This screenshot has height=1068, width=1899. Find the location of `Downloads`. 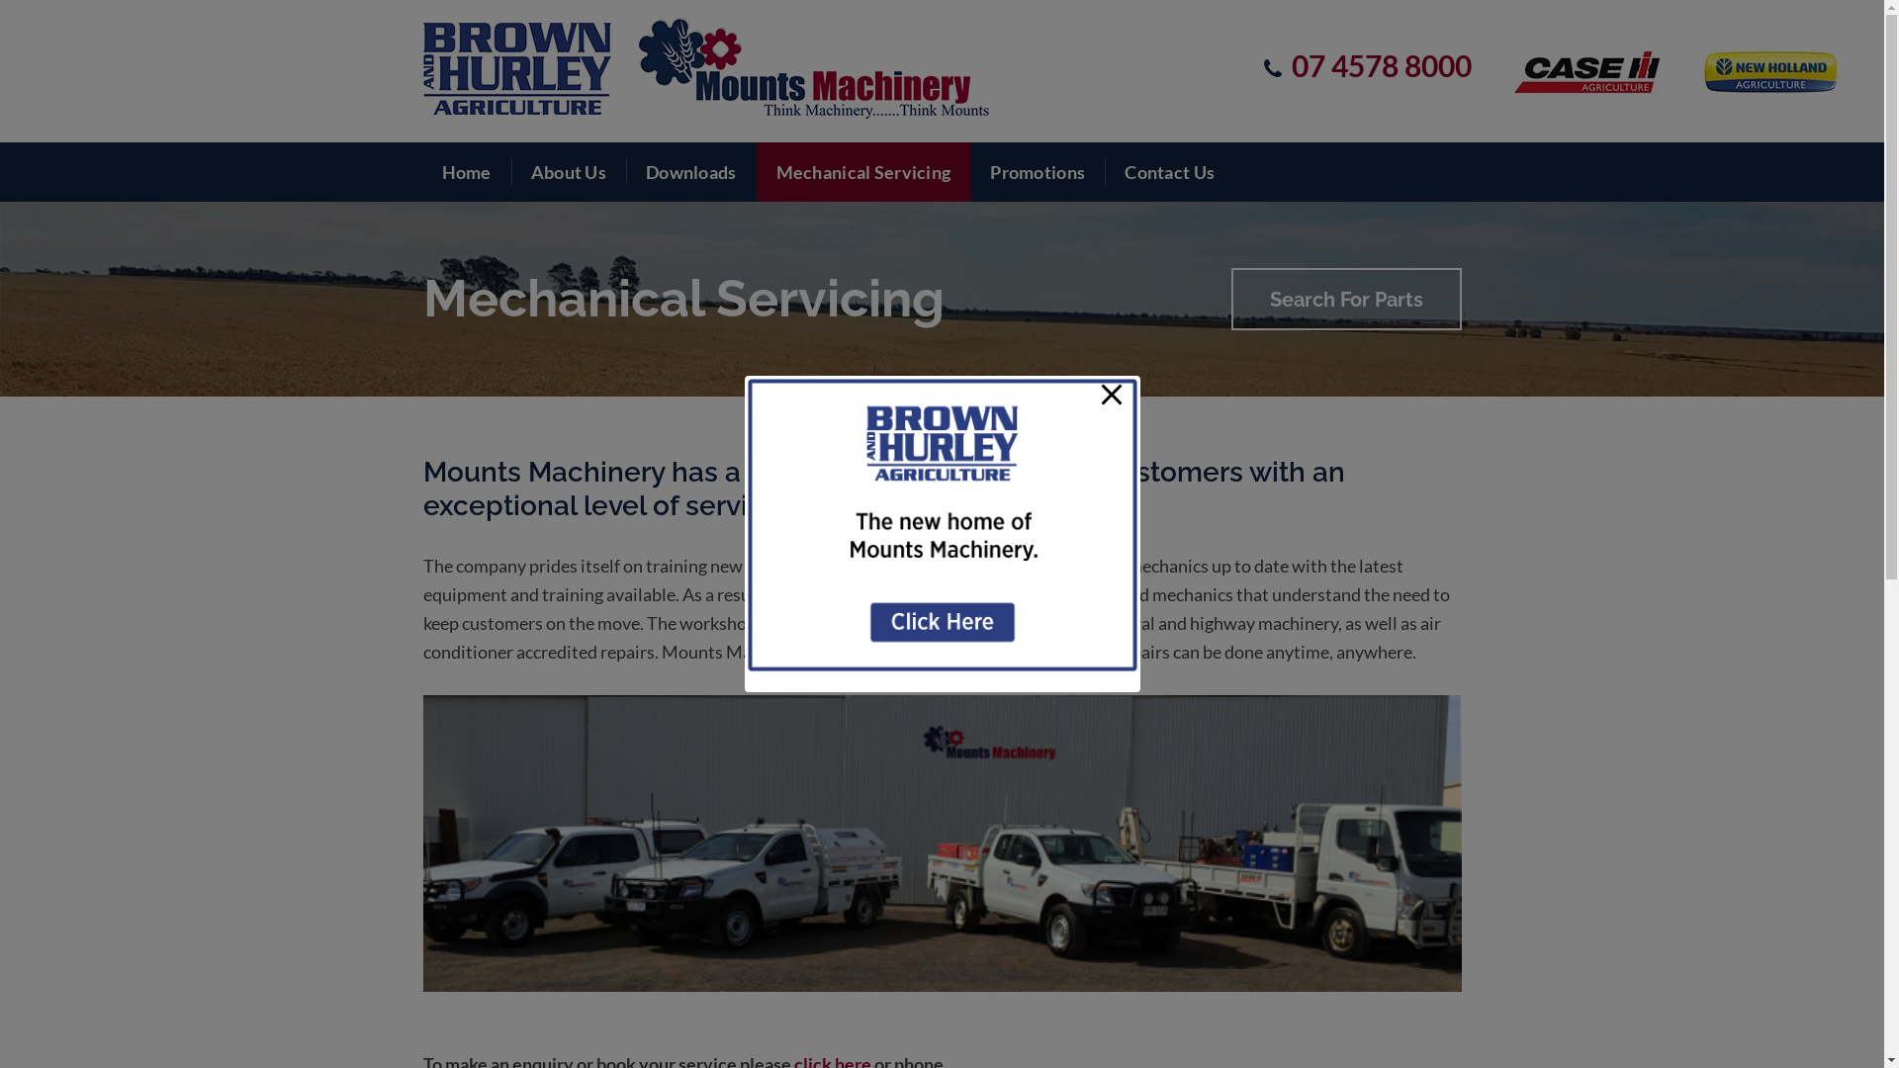

Downloads is located at coordinates (692, 172).